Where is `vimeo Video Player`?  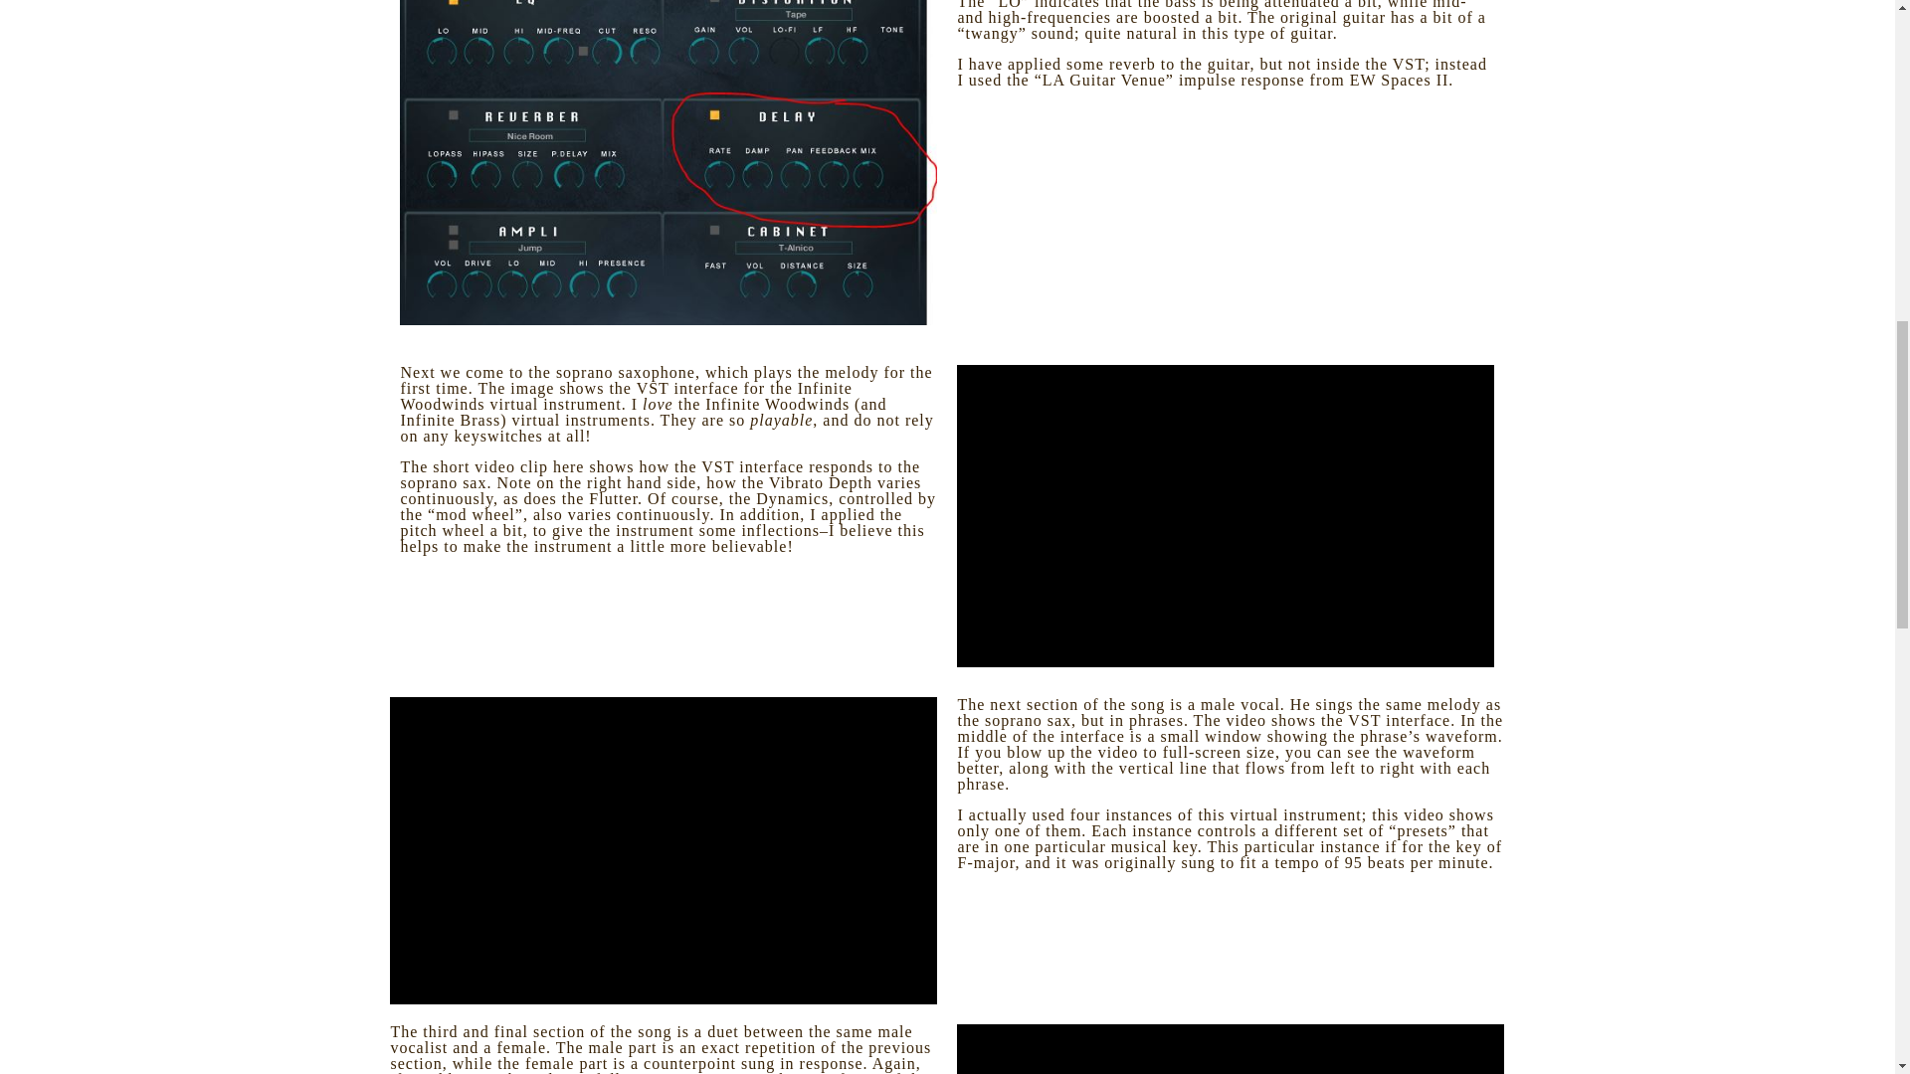 vimeo Video Player is located at coordinates (663, 849).